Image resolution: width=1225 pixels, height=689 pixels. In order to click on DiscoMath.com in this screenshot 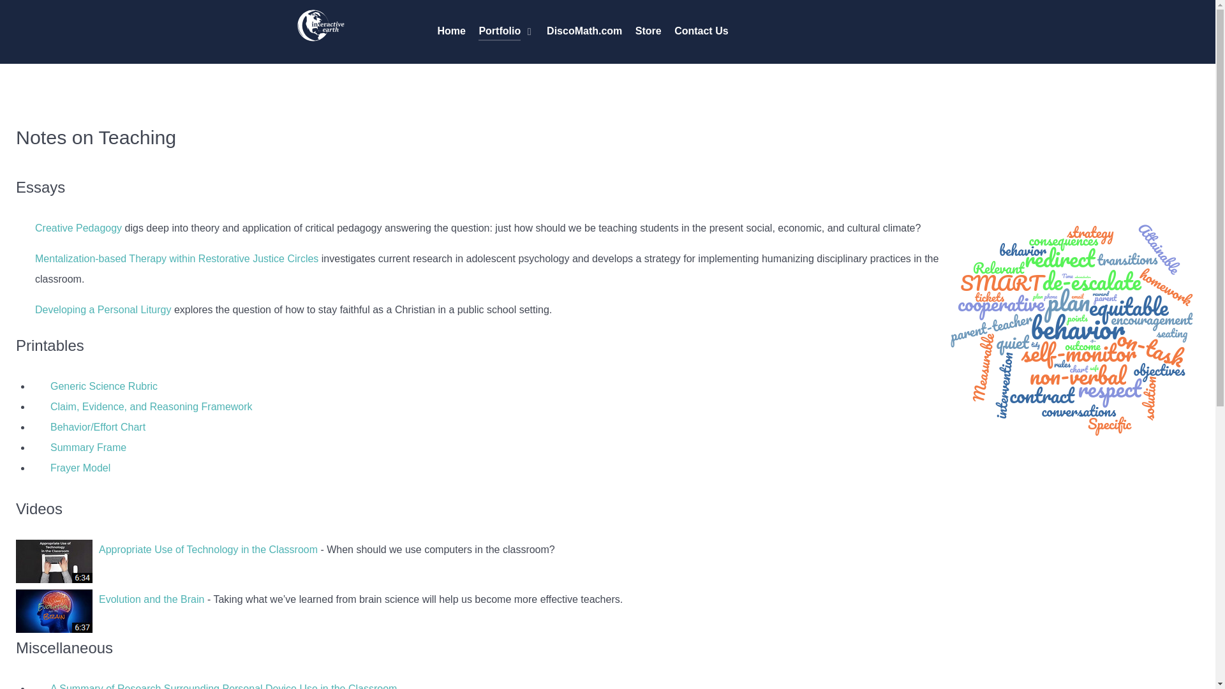, I will do `click(584, 32)`.